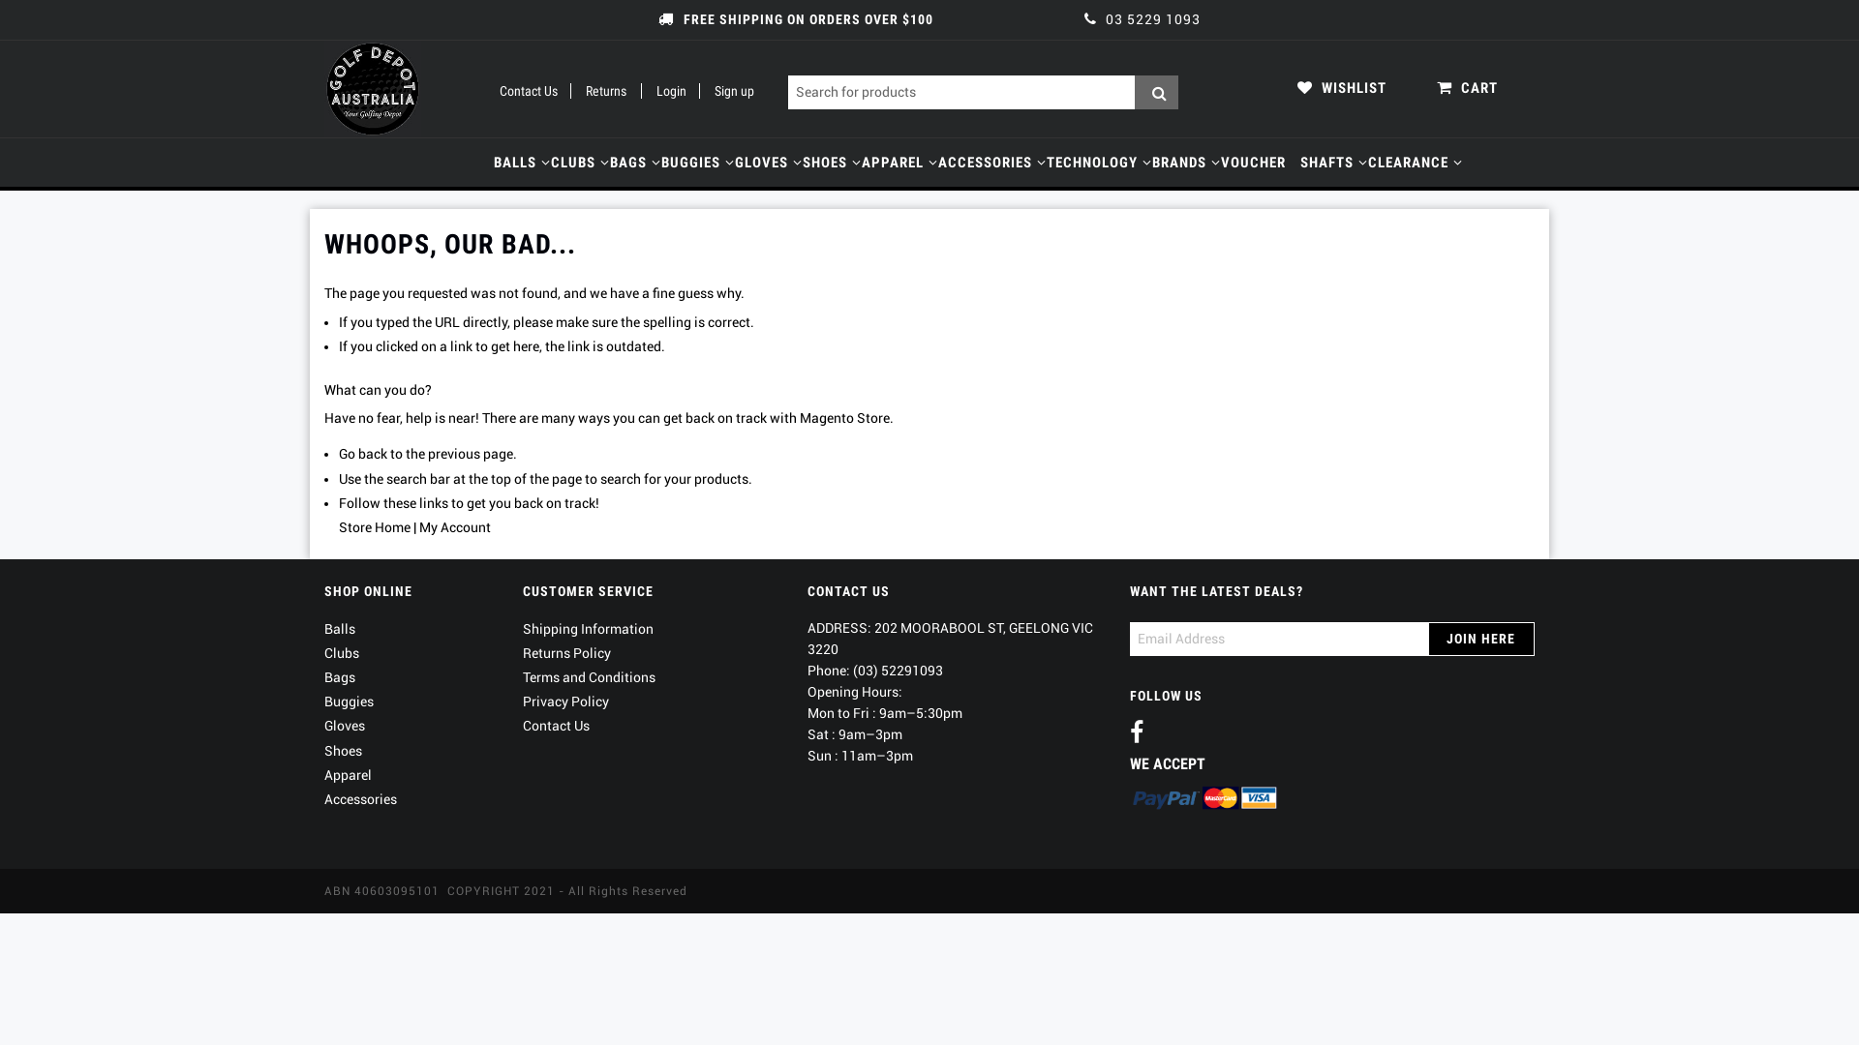 Image resolution: width=1859 pixels, height=1045 pixels. Describe the element at coordinates (363, 454) in the screenshot. I see `Go back` at that location.